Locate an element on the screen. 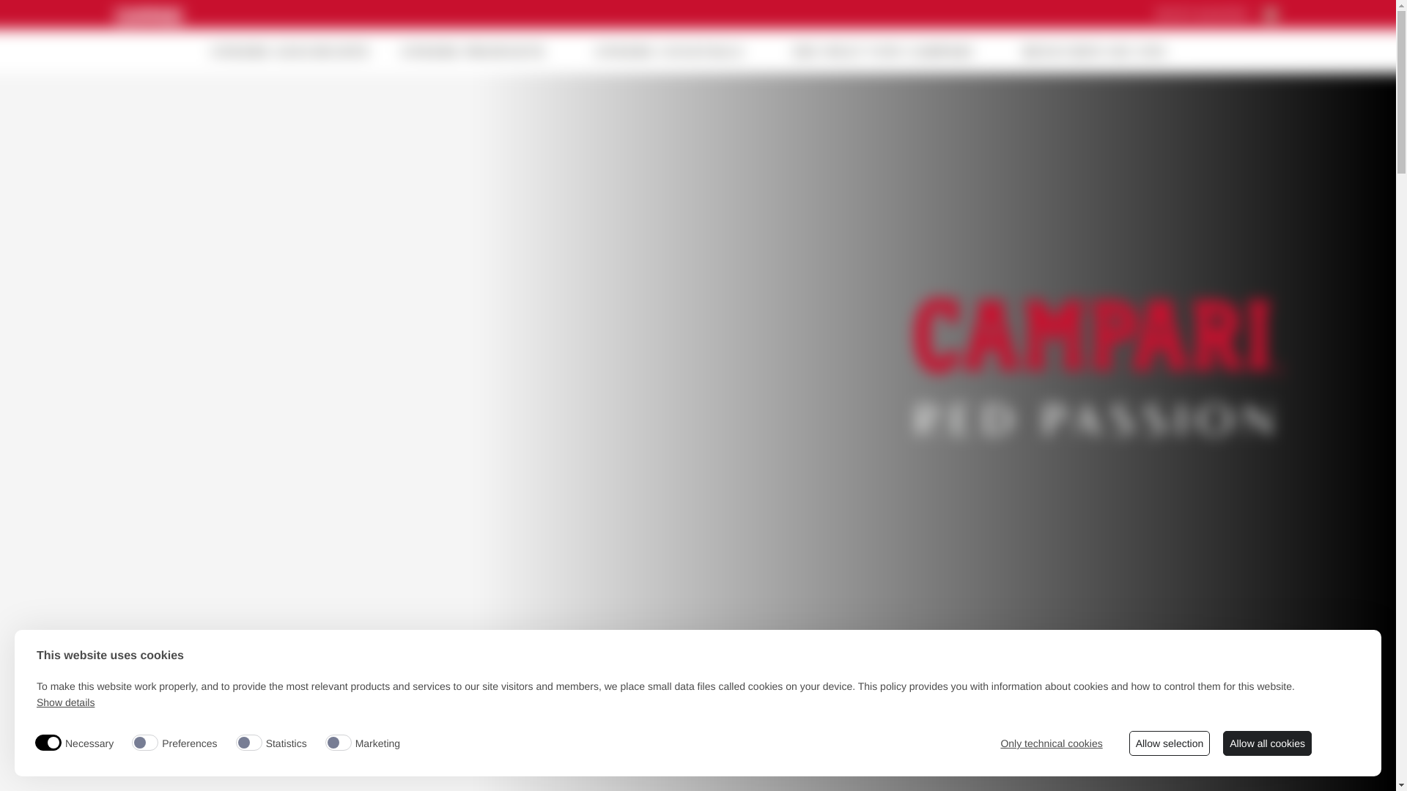  UNSERE GESCHICHTE is located at coordinates (290, 51).